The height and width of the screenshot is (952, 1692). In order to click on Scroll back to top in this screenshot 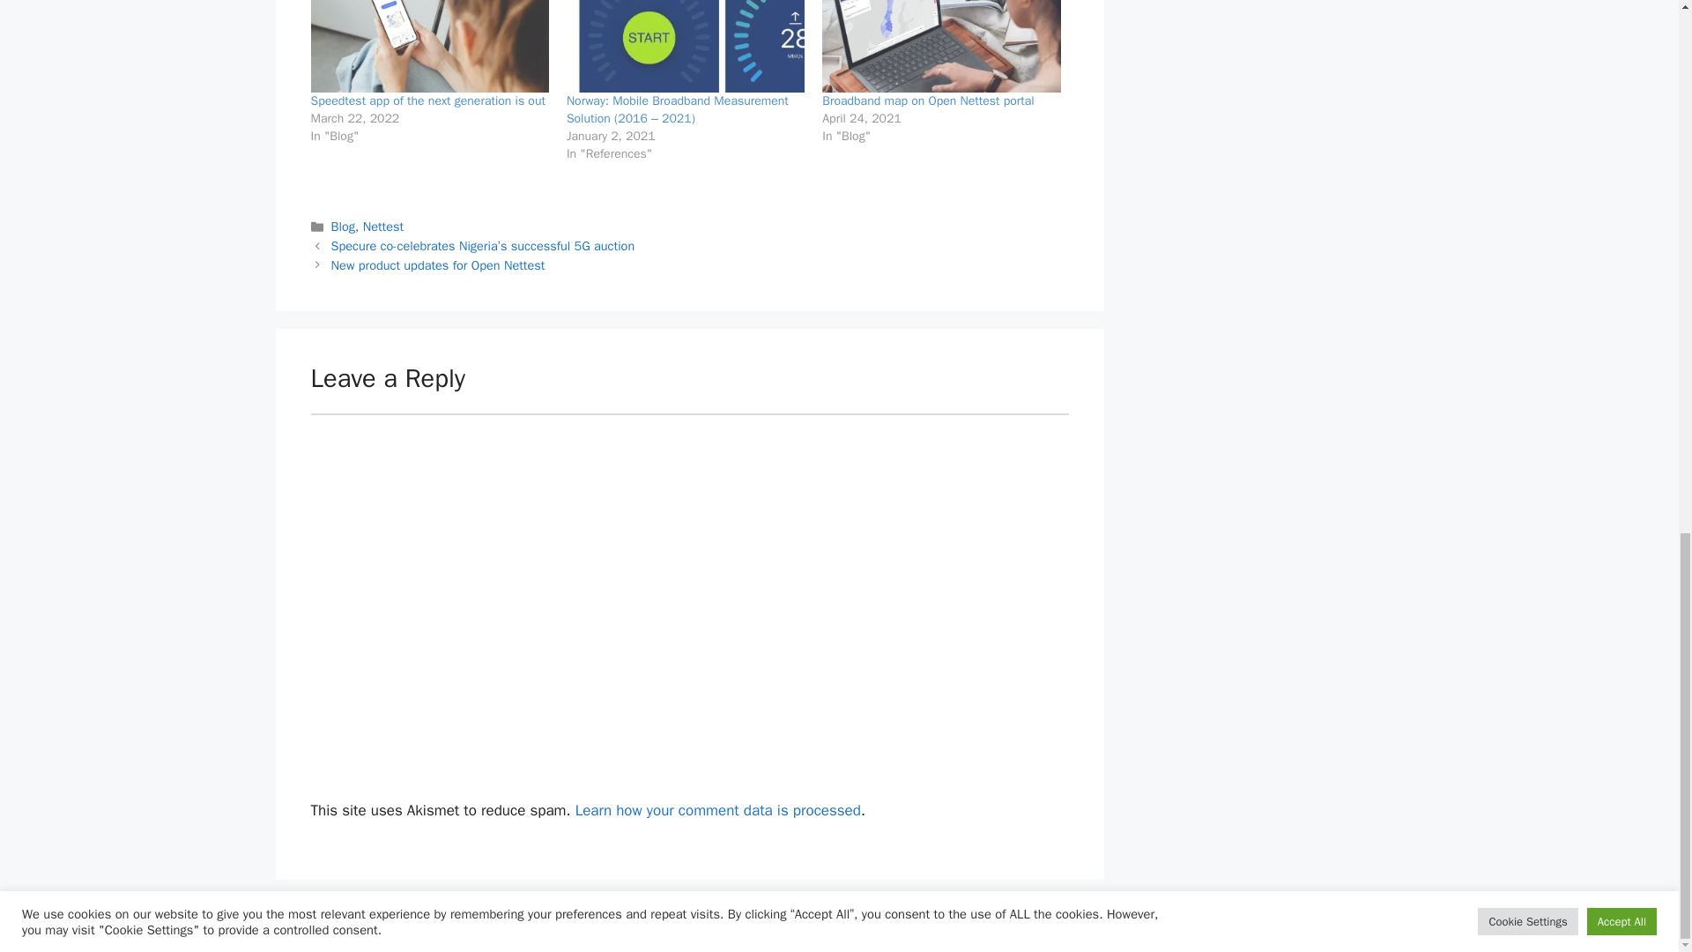, I will do `click(1635, 567)`.